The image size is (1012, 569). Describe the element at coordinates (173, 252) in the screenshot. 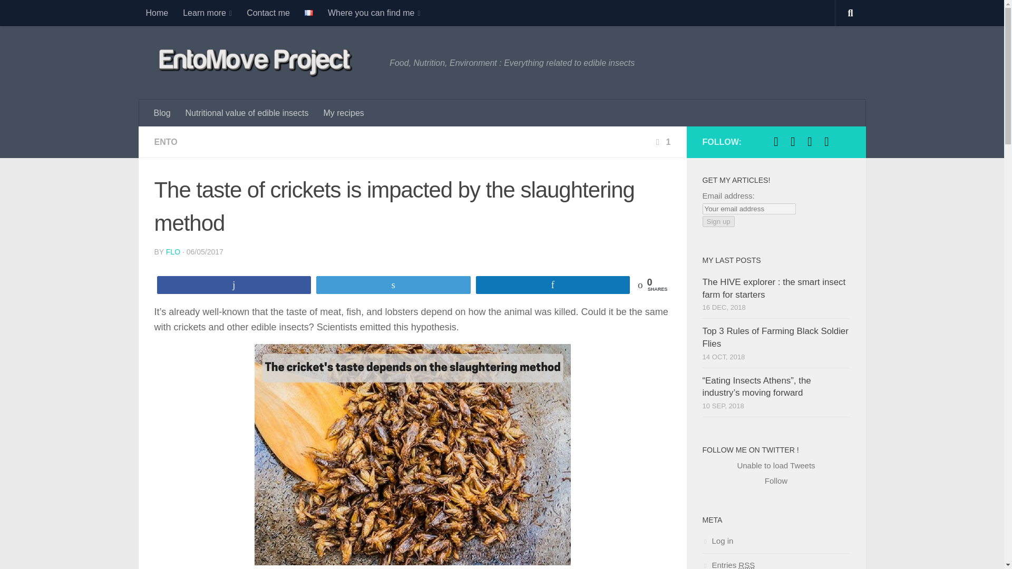

I see `Posts by Flo` at that location.